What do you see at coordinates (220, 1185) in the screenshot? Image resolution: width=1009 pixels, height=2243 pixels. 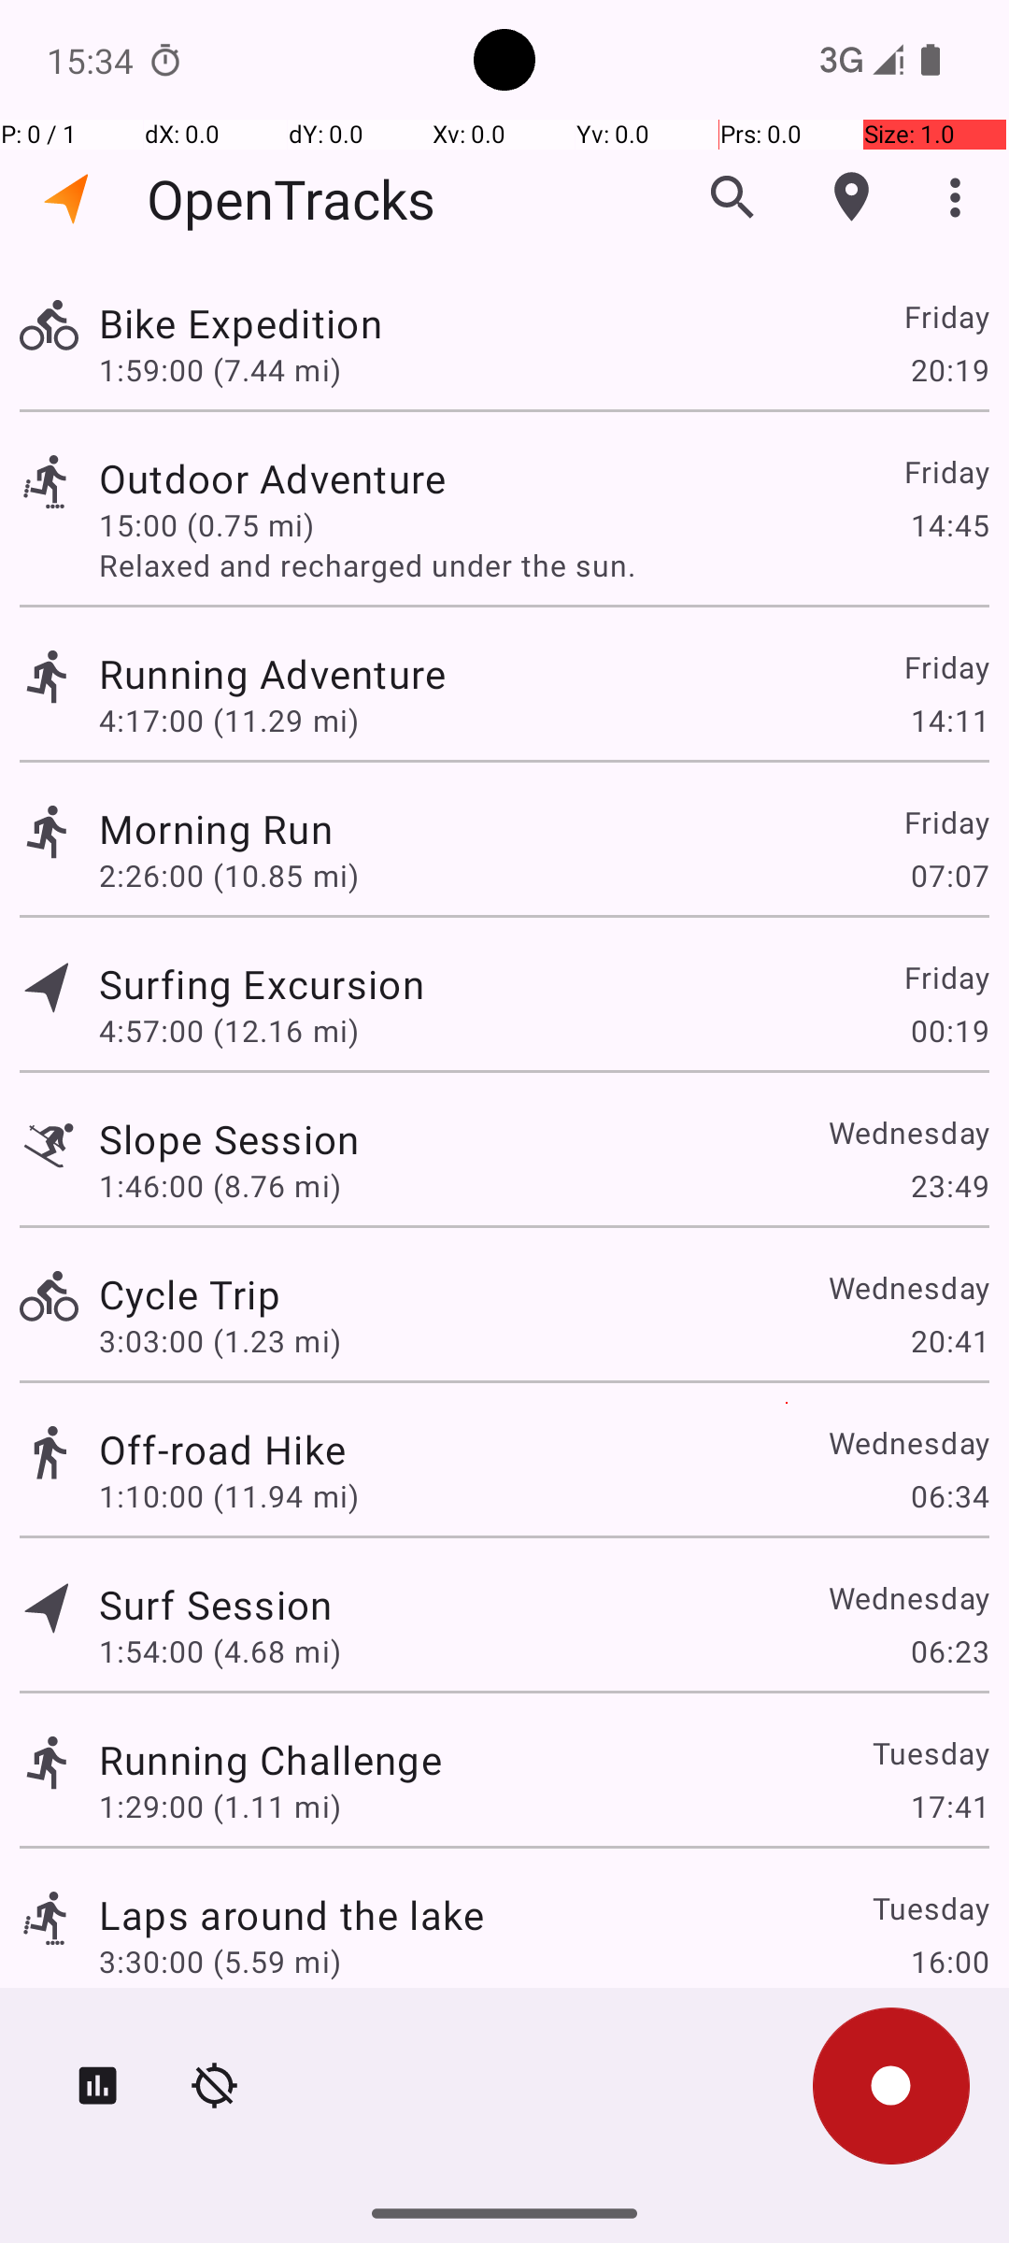 I see `1:46:00 (8.76 mi)` at bounding box center [220, 1185].